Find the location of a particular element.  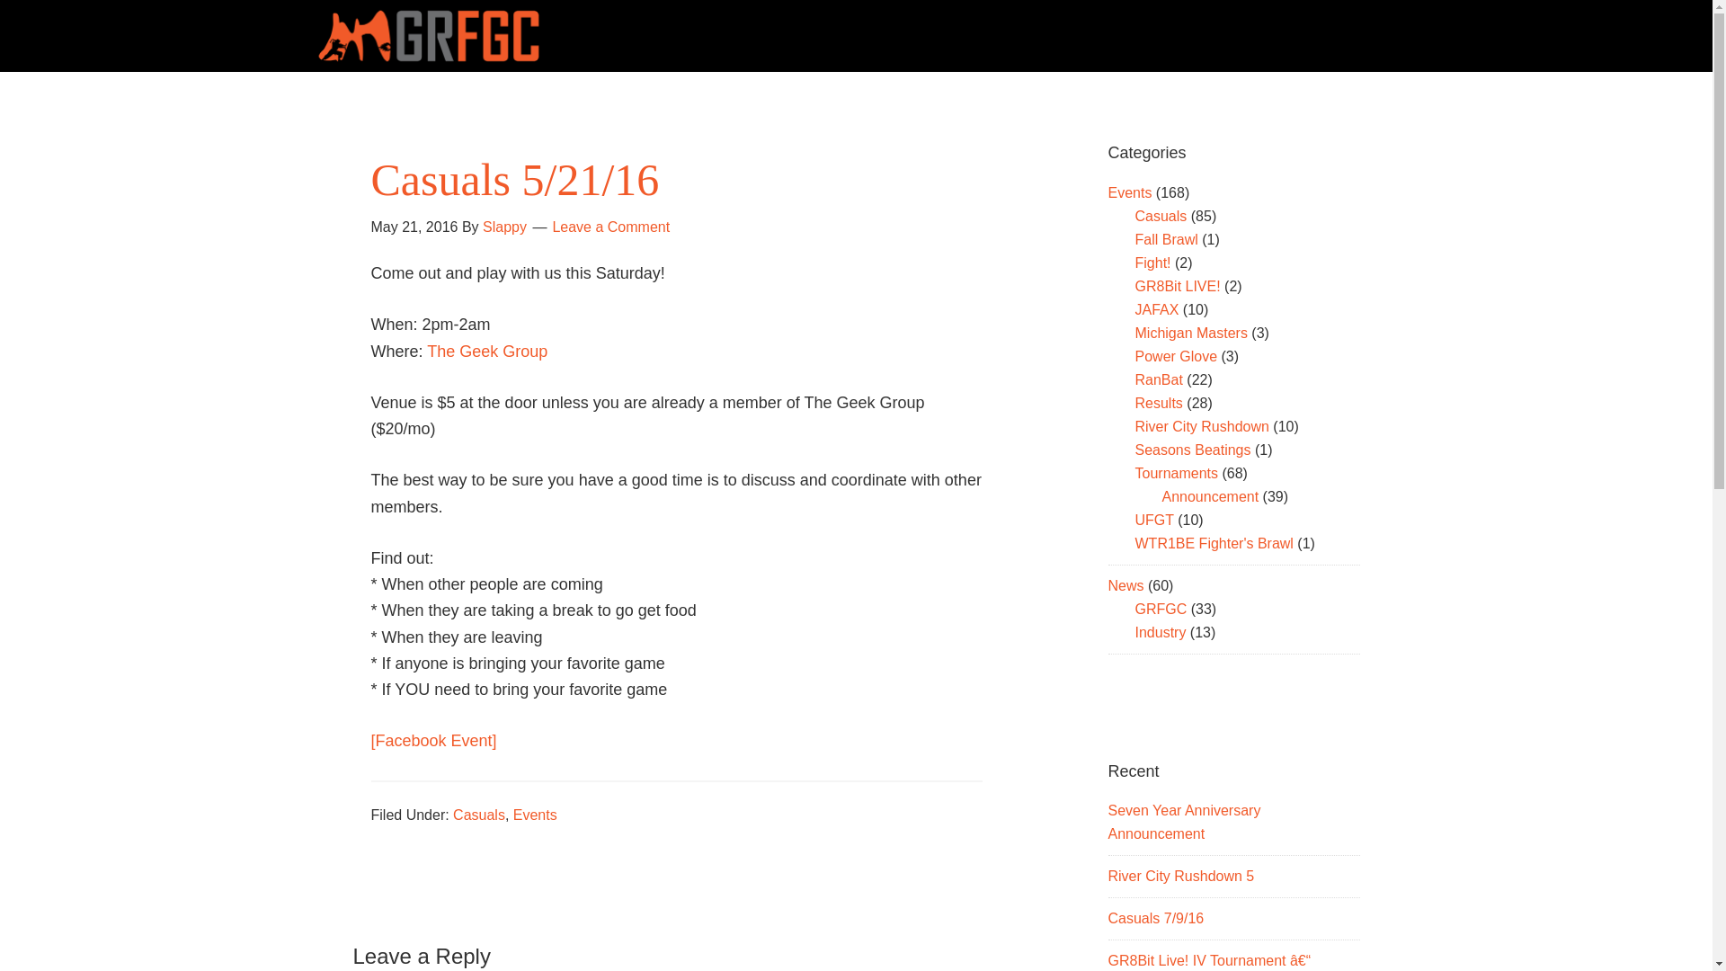

Casuals is located at coordinates (1160, 216).